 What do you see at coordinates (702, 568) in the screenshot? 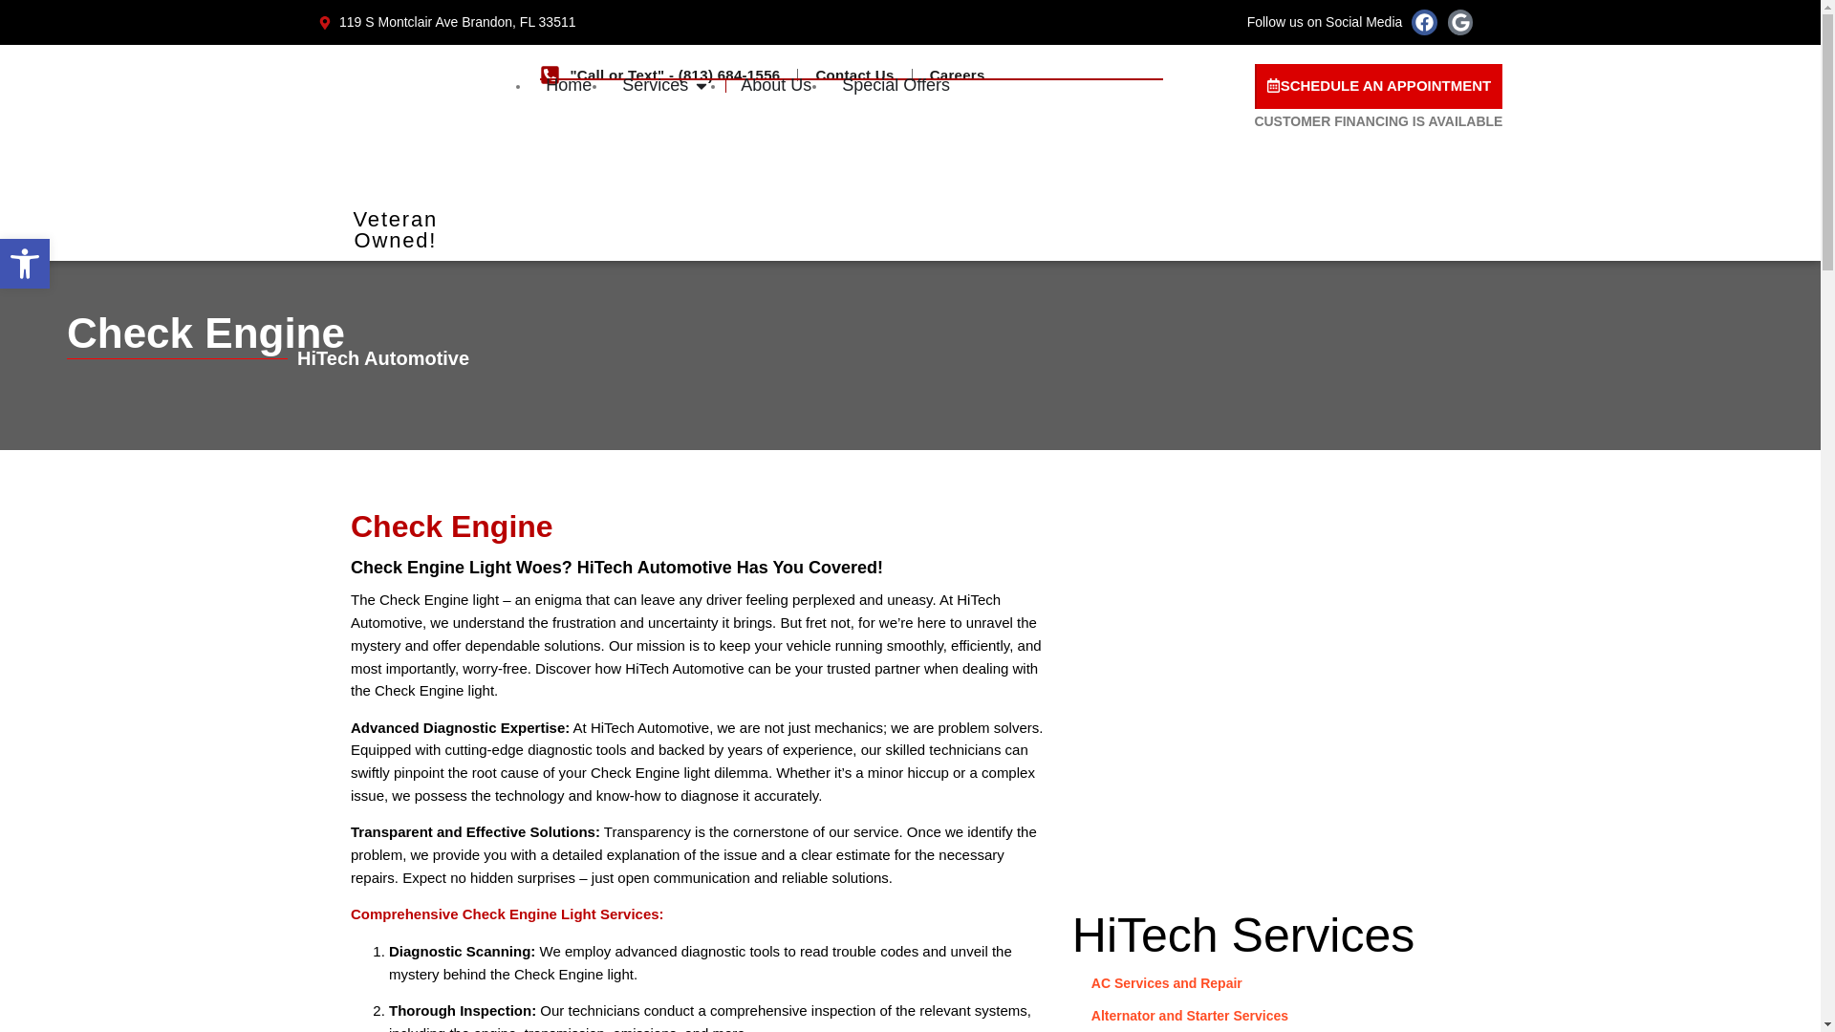
I see `Check Engine Light Woes? HiTech Automotive Has You Covered!` at bounding box center [702, 568].